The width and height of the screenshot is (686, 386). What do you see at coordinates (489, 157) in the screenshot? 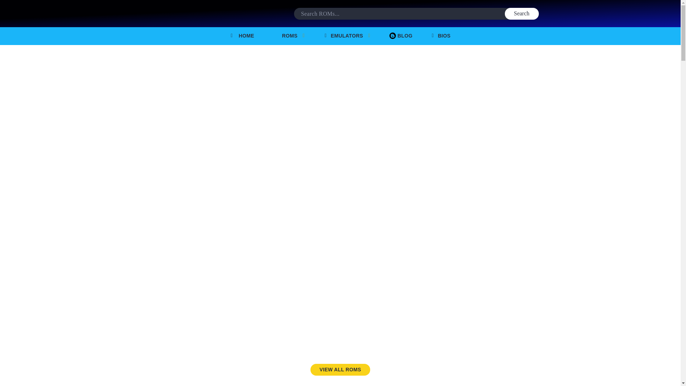
I see `N64` at bounding box center [489, 157].